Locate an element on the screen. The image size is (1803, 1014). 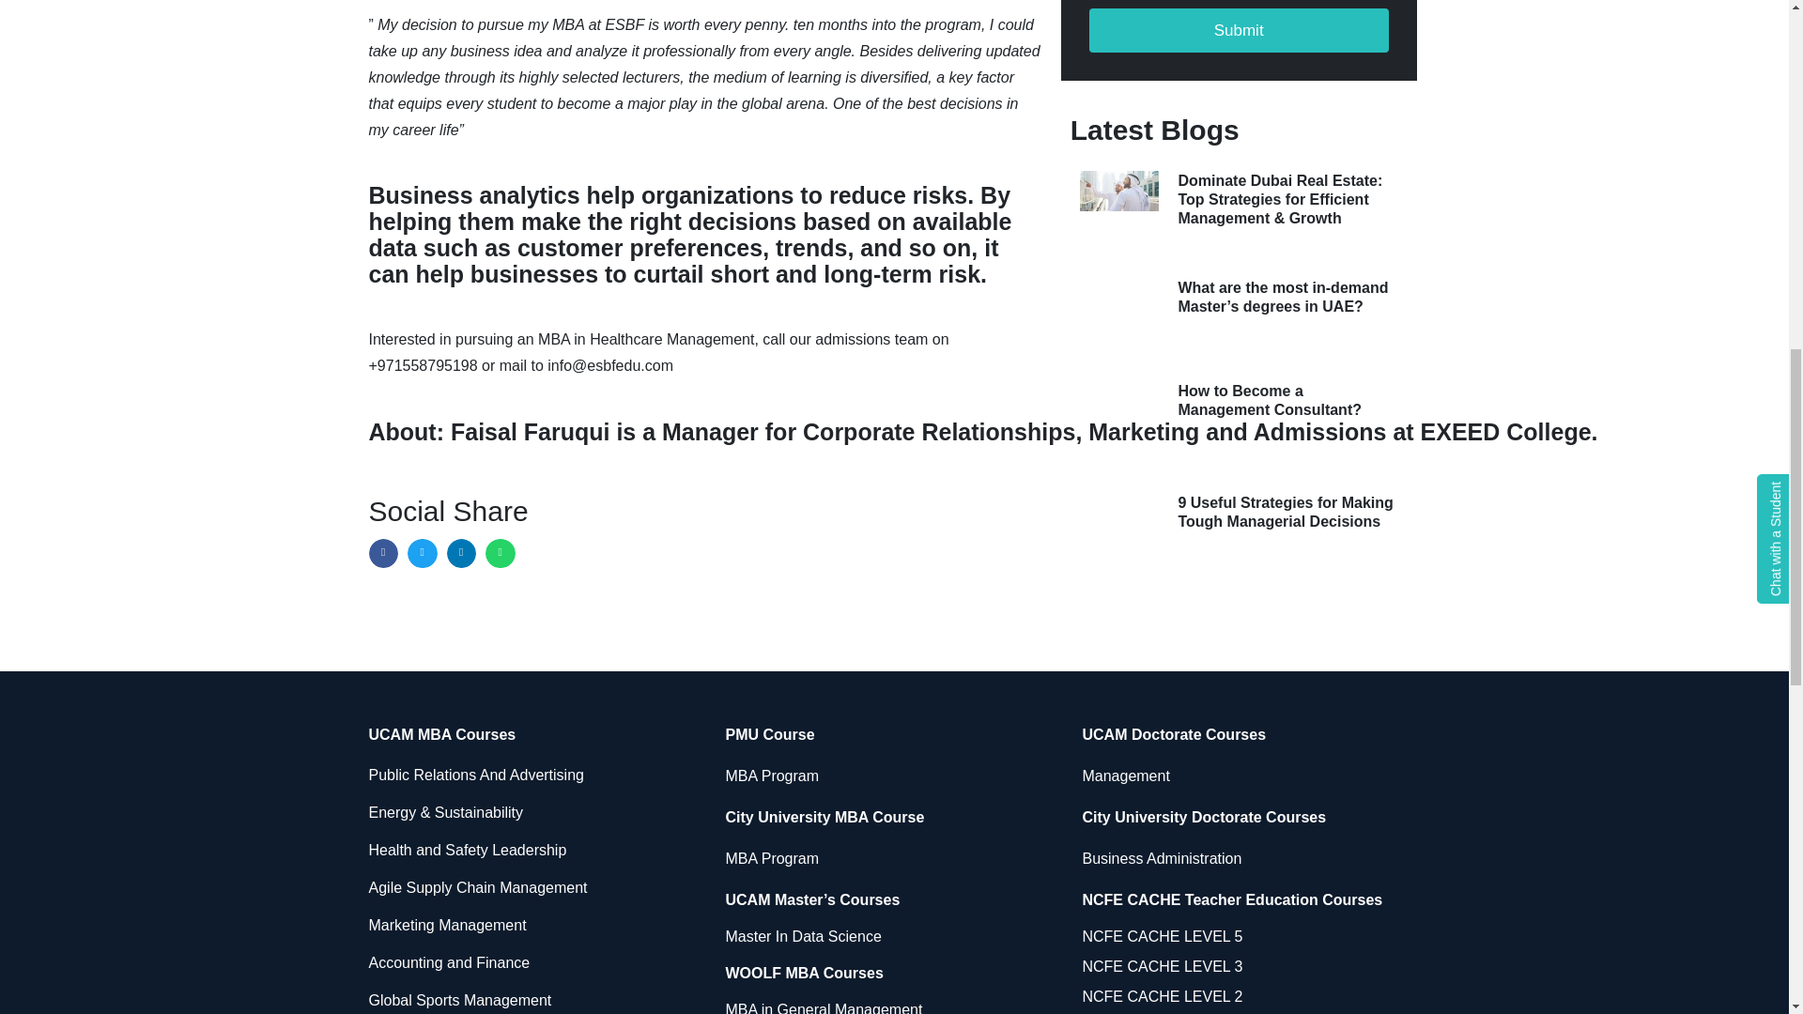
Submit is located at coordinates (1238, 30).